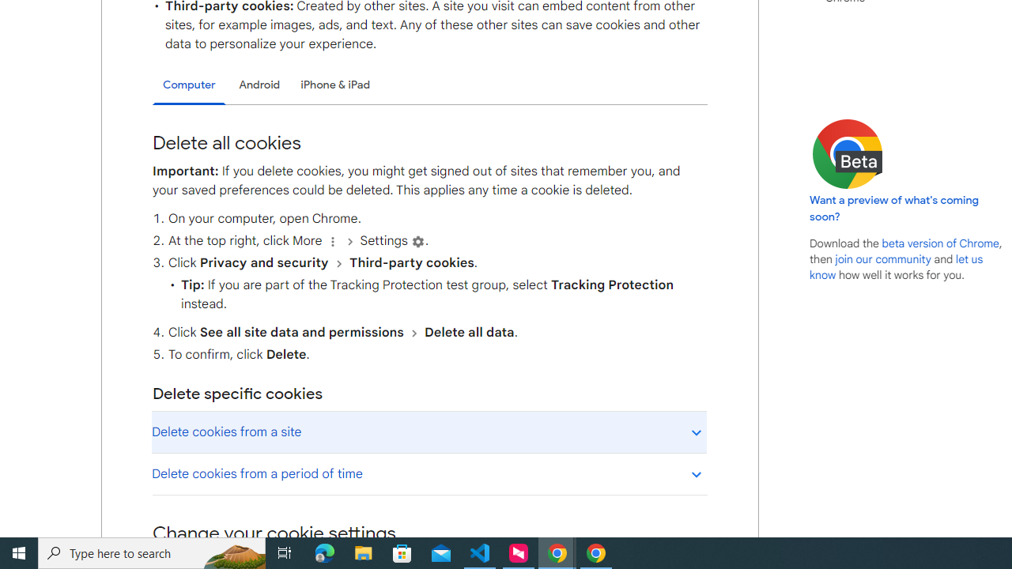  I want to click on beta version of Chrome, so click(940, 243).